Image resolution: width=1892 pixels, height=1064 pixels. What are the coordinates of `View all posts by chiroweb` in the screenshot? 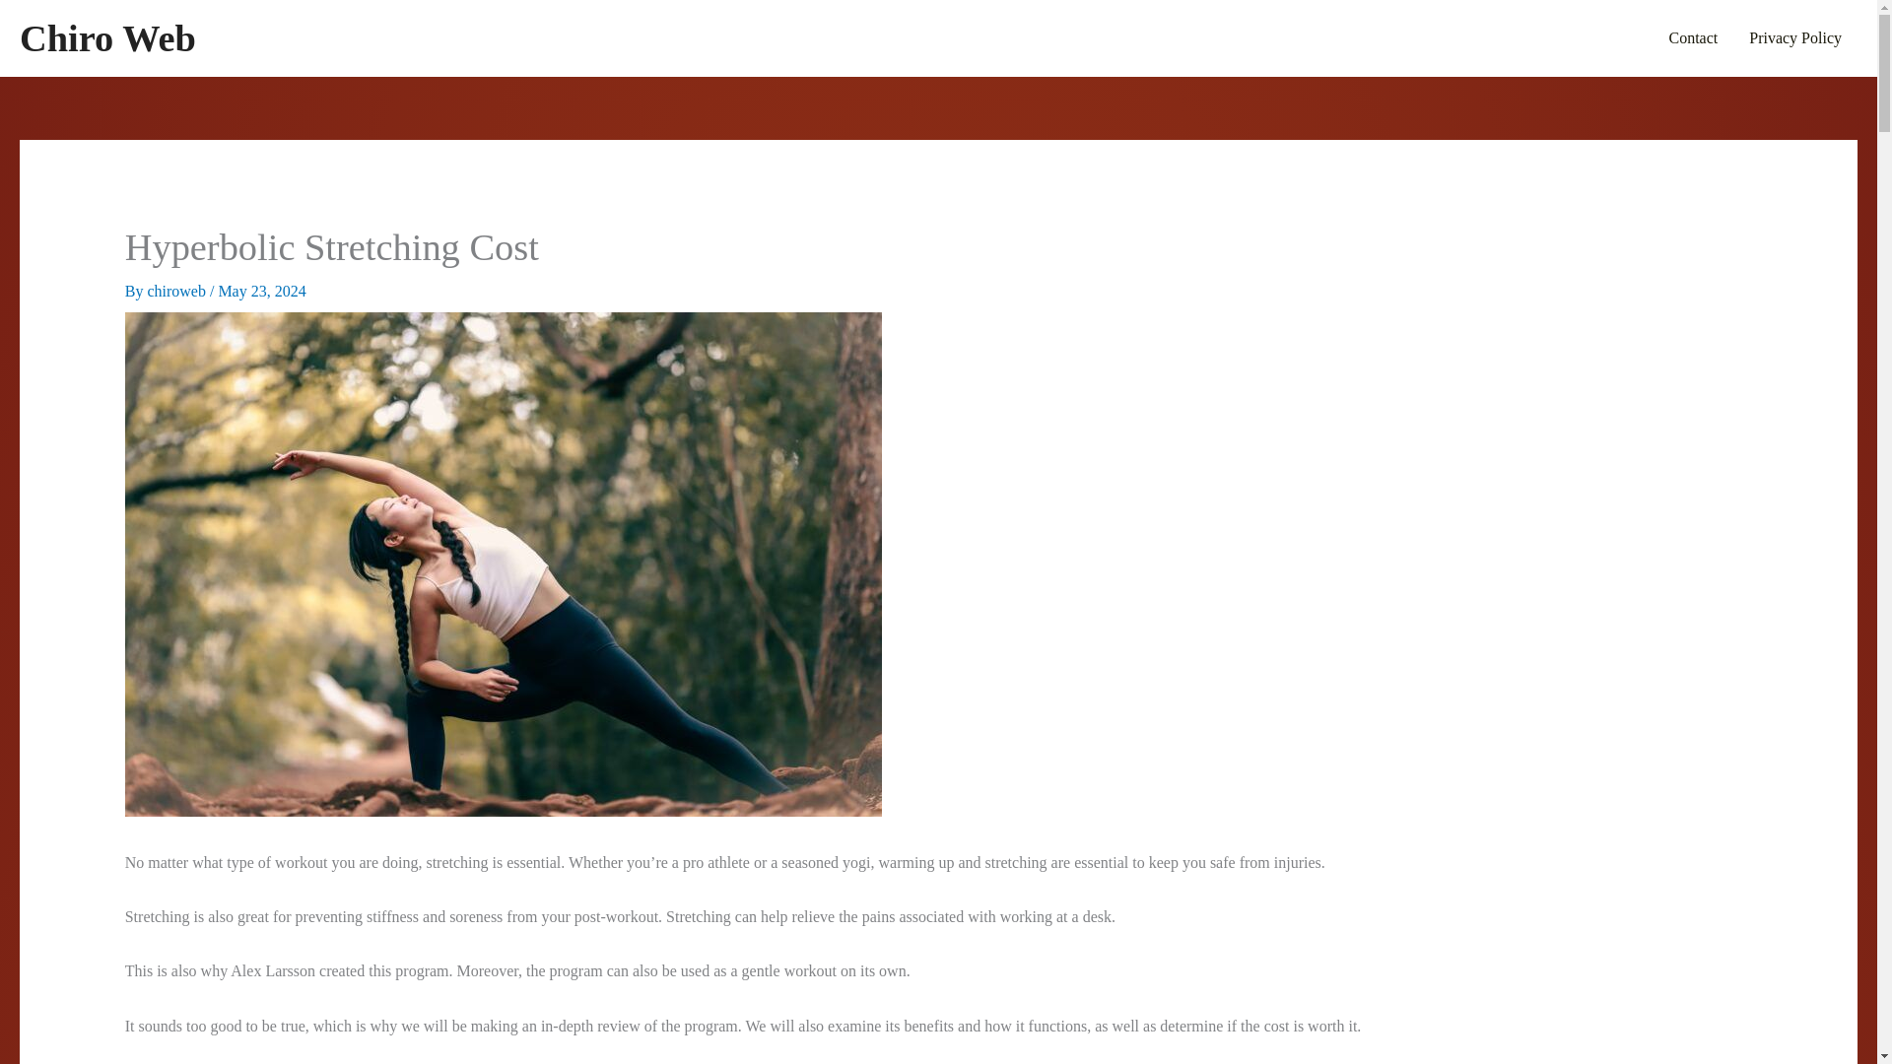 It's located at (178, 291).